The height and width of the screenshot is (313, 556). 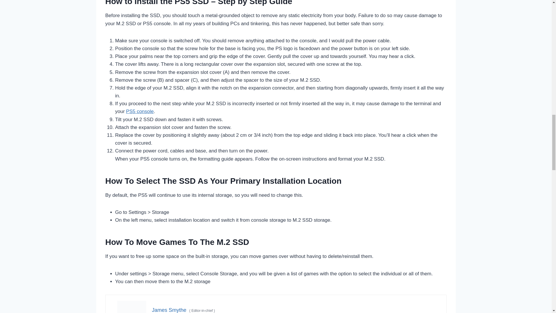 What do you see at coordinates (131, 307) in the screenshot?
I see `6658afeebfcb2c289ed52f37daf69159` at bounding box center [131, 307].